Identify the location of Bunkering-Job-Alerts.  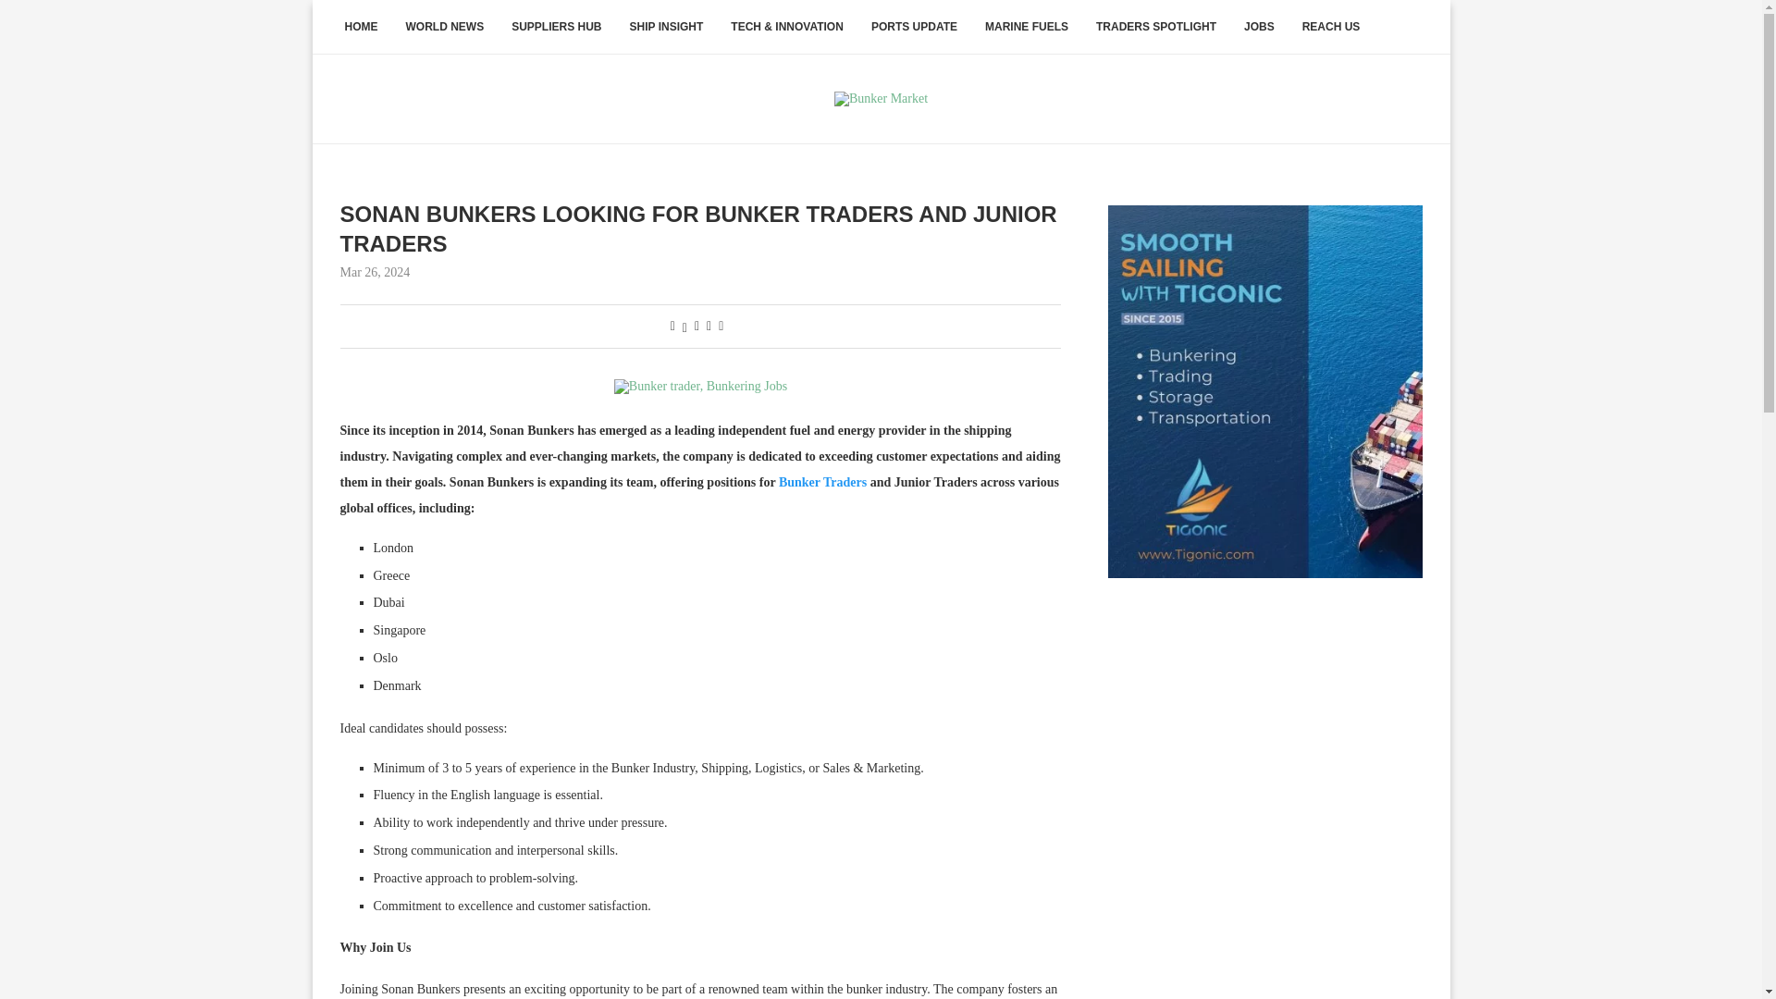
(700, 387).